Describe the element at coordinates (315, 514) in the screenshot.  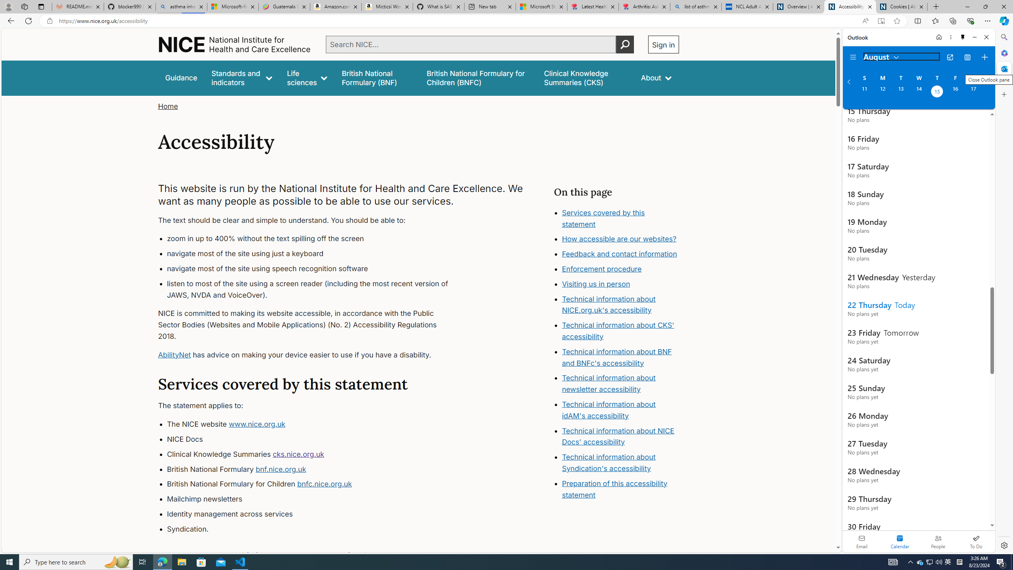
I see `Identity management across services` at that location.